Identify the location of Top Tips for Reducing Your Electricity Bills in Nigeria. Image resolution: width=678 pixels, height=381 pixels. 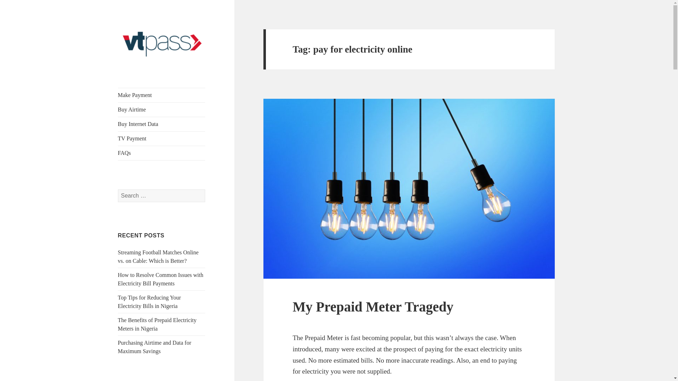
(149, 301).